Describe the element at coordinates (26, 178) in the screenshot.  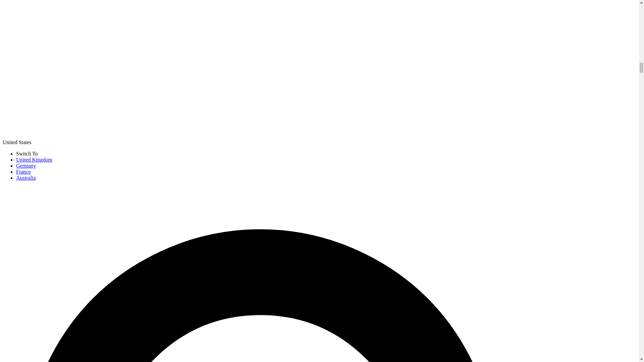
I see `Australia` at that location.